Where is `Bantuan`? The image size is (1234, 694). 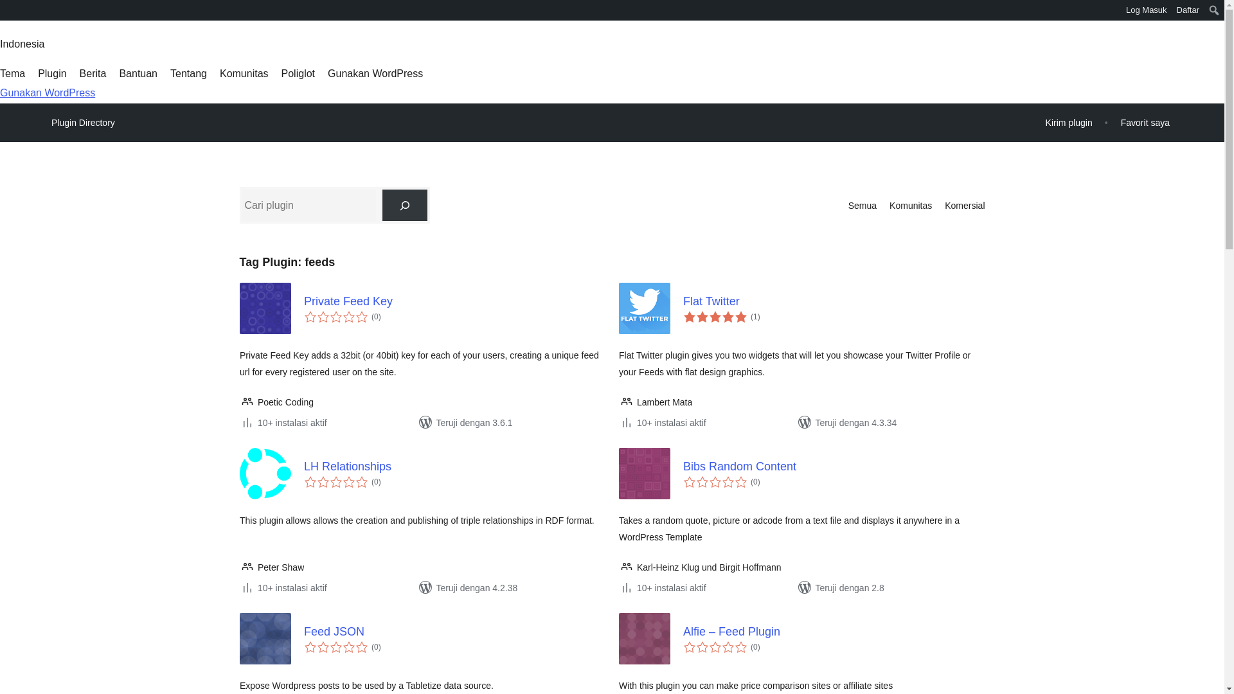
Bantuan is located at coordinates (138, 73).